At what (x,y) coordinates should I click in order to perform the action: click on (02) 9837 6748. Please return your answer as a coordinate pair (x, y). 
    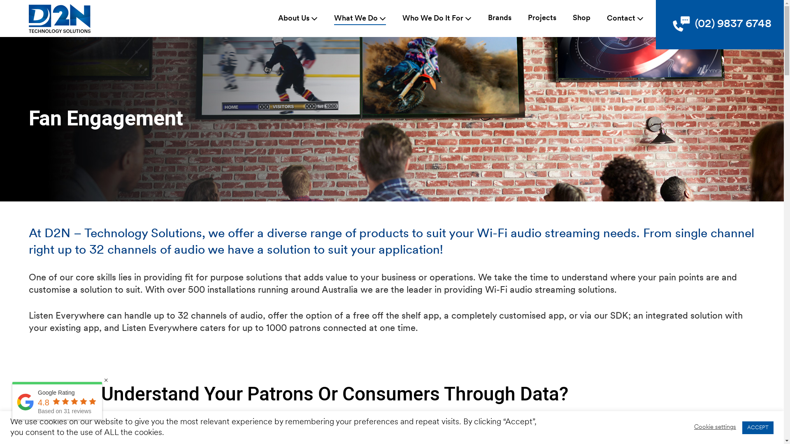
    Looking at the image, I should click on (722, 25).